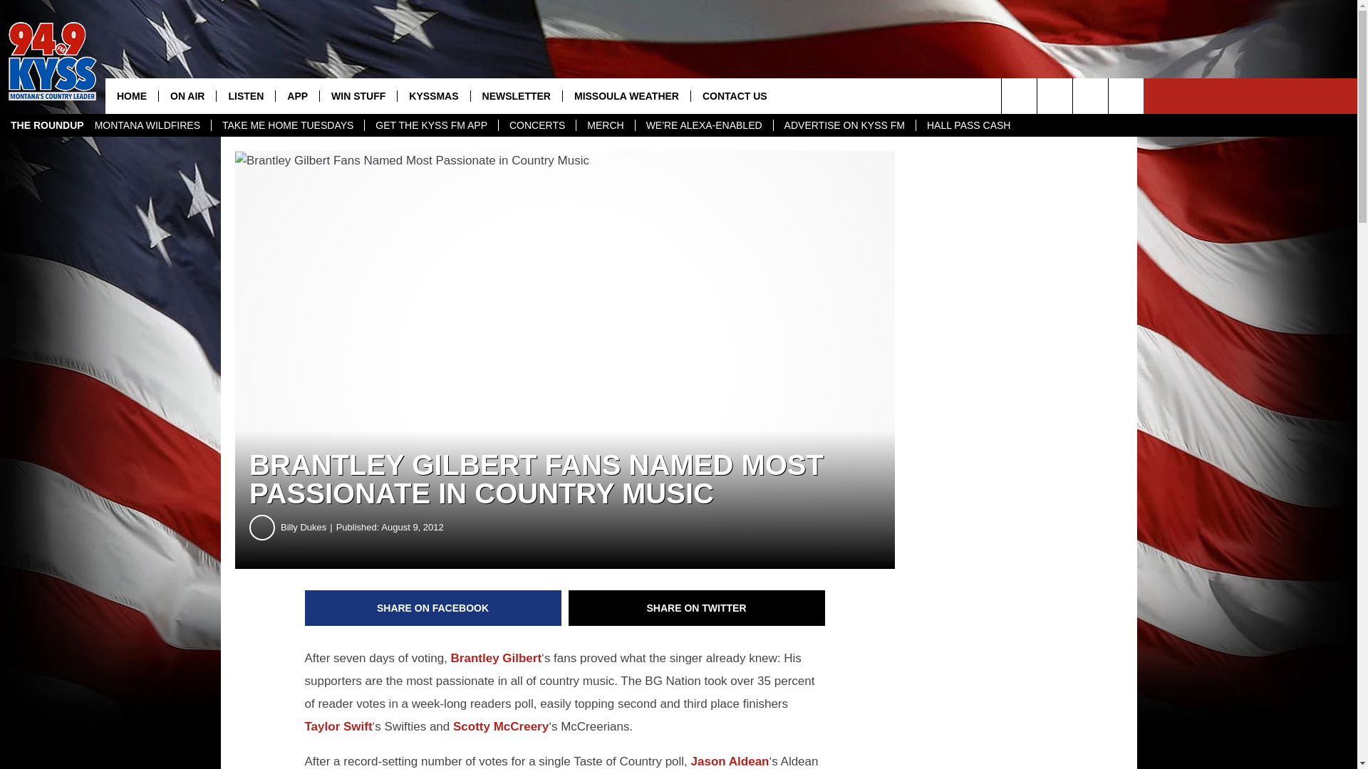 The height and width of the screenshot is (769, 1368). What do you see at coordinates (147, 125) in the screenshot?
I see `MONTANA WILDFIRES` at bounding box center [147, 125].